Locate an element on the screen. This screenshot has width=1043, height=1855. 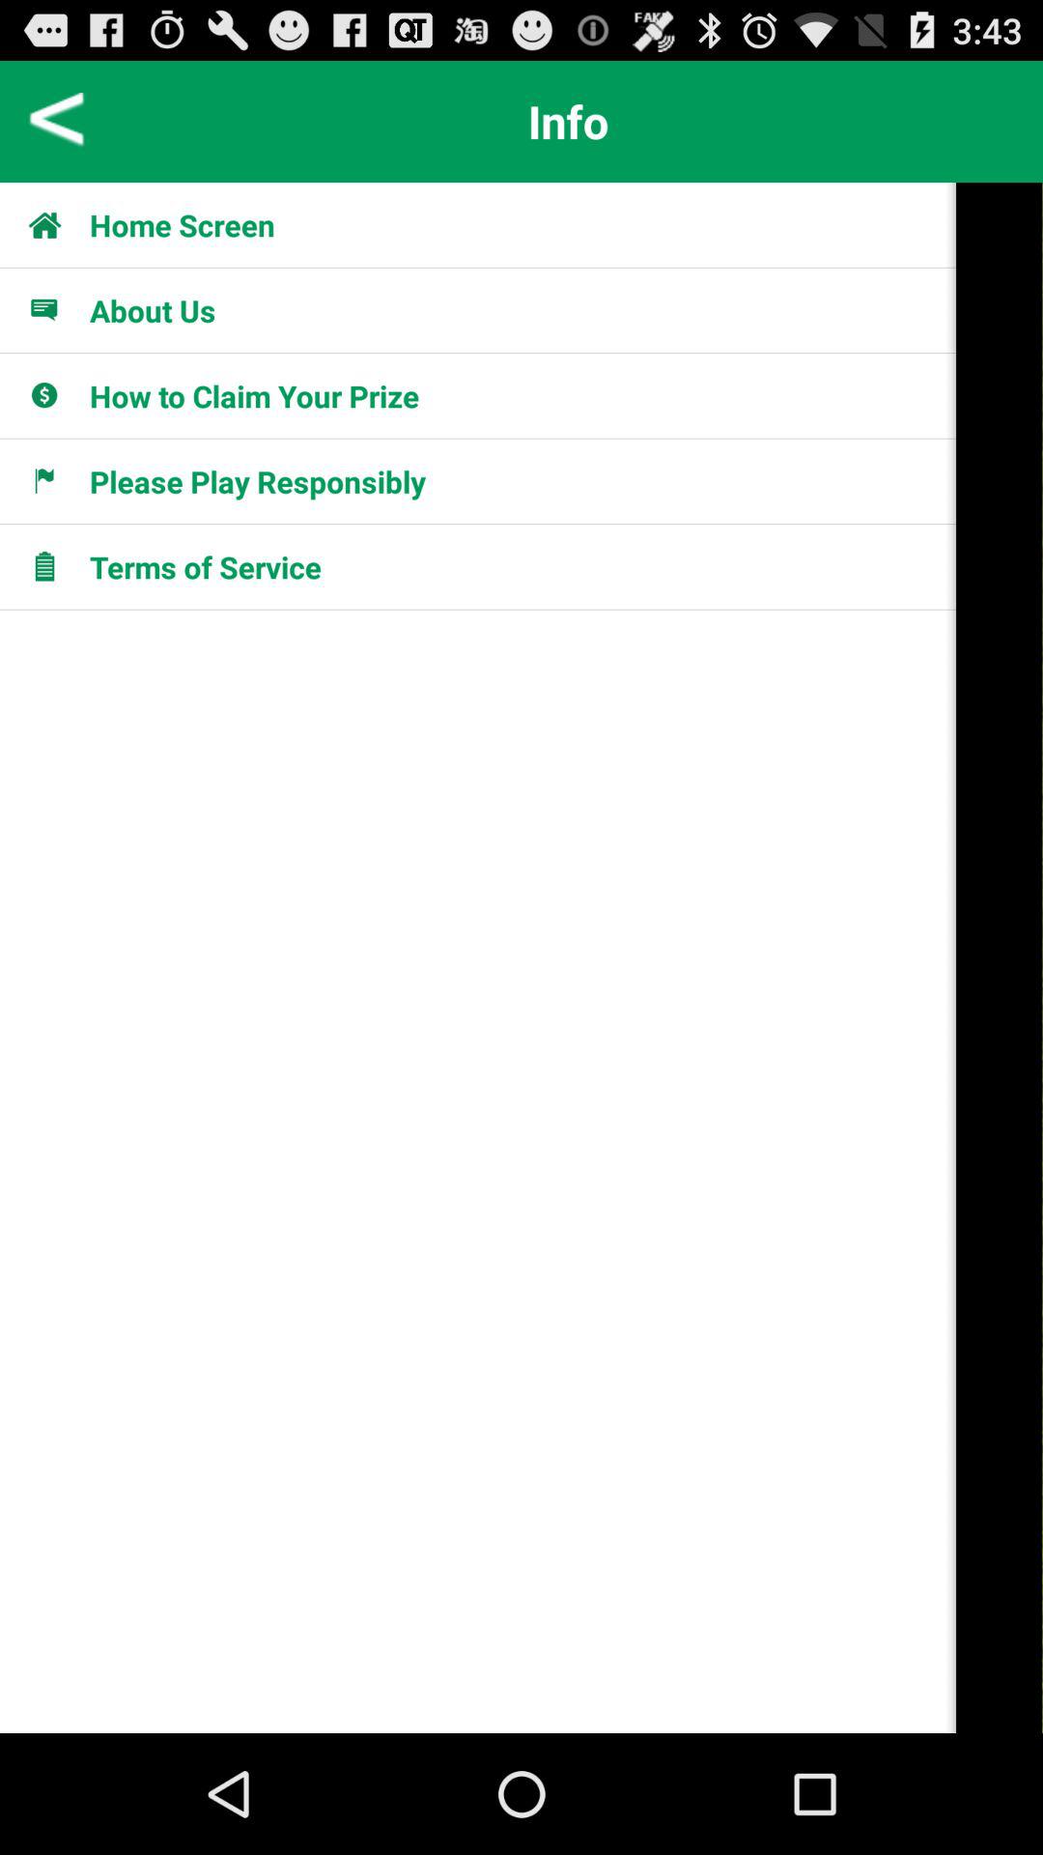
turn on terms of service app is located at coordinates (206, 566).